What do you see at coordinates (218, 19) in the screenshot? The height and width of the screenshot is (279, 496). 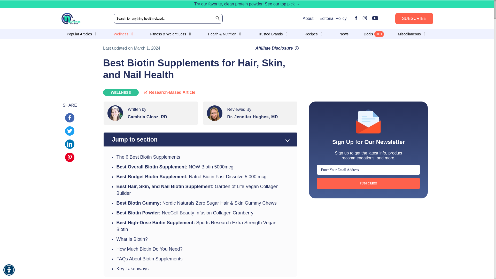 I see `Search Button` at bounding box center [218, 19].